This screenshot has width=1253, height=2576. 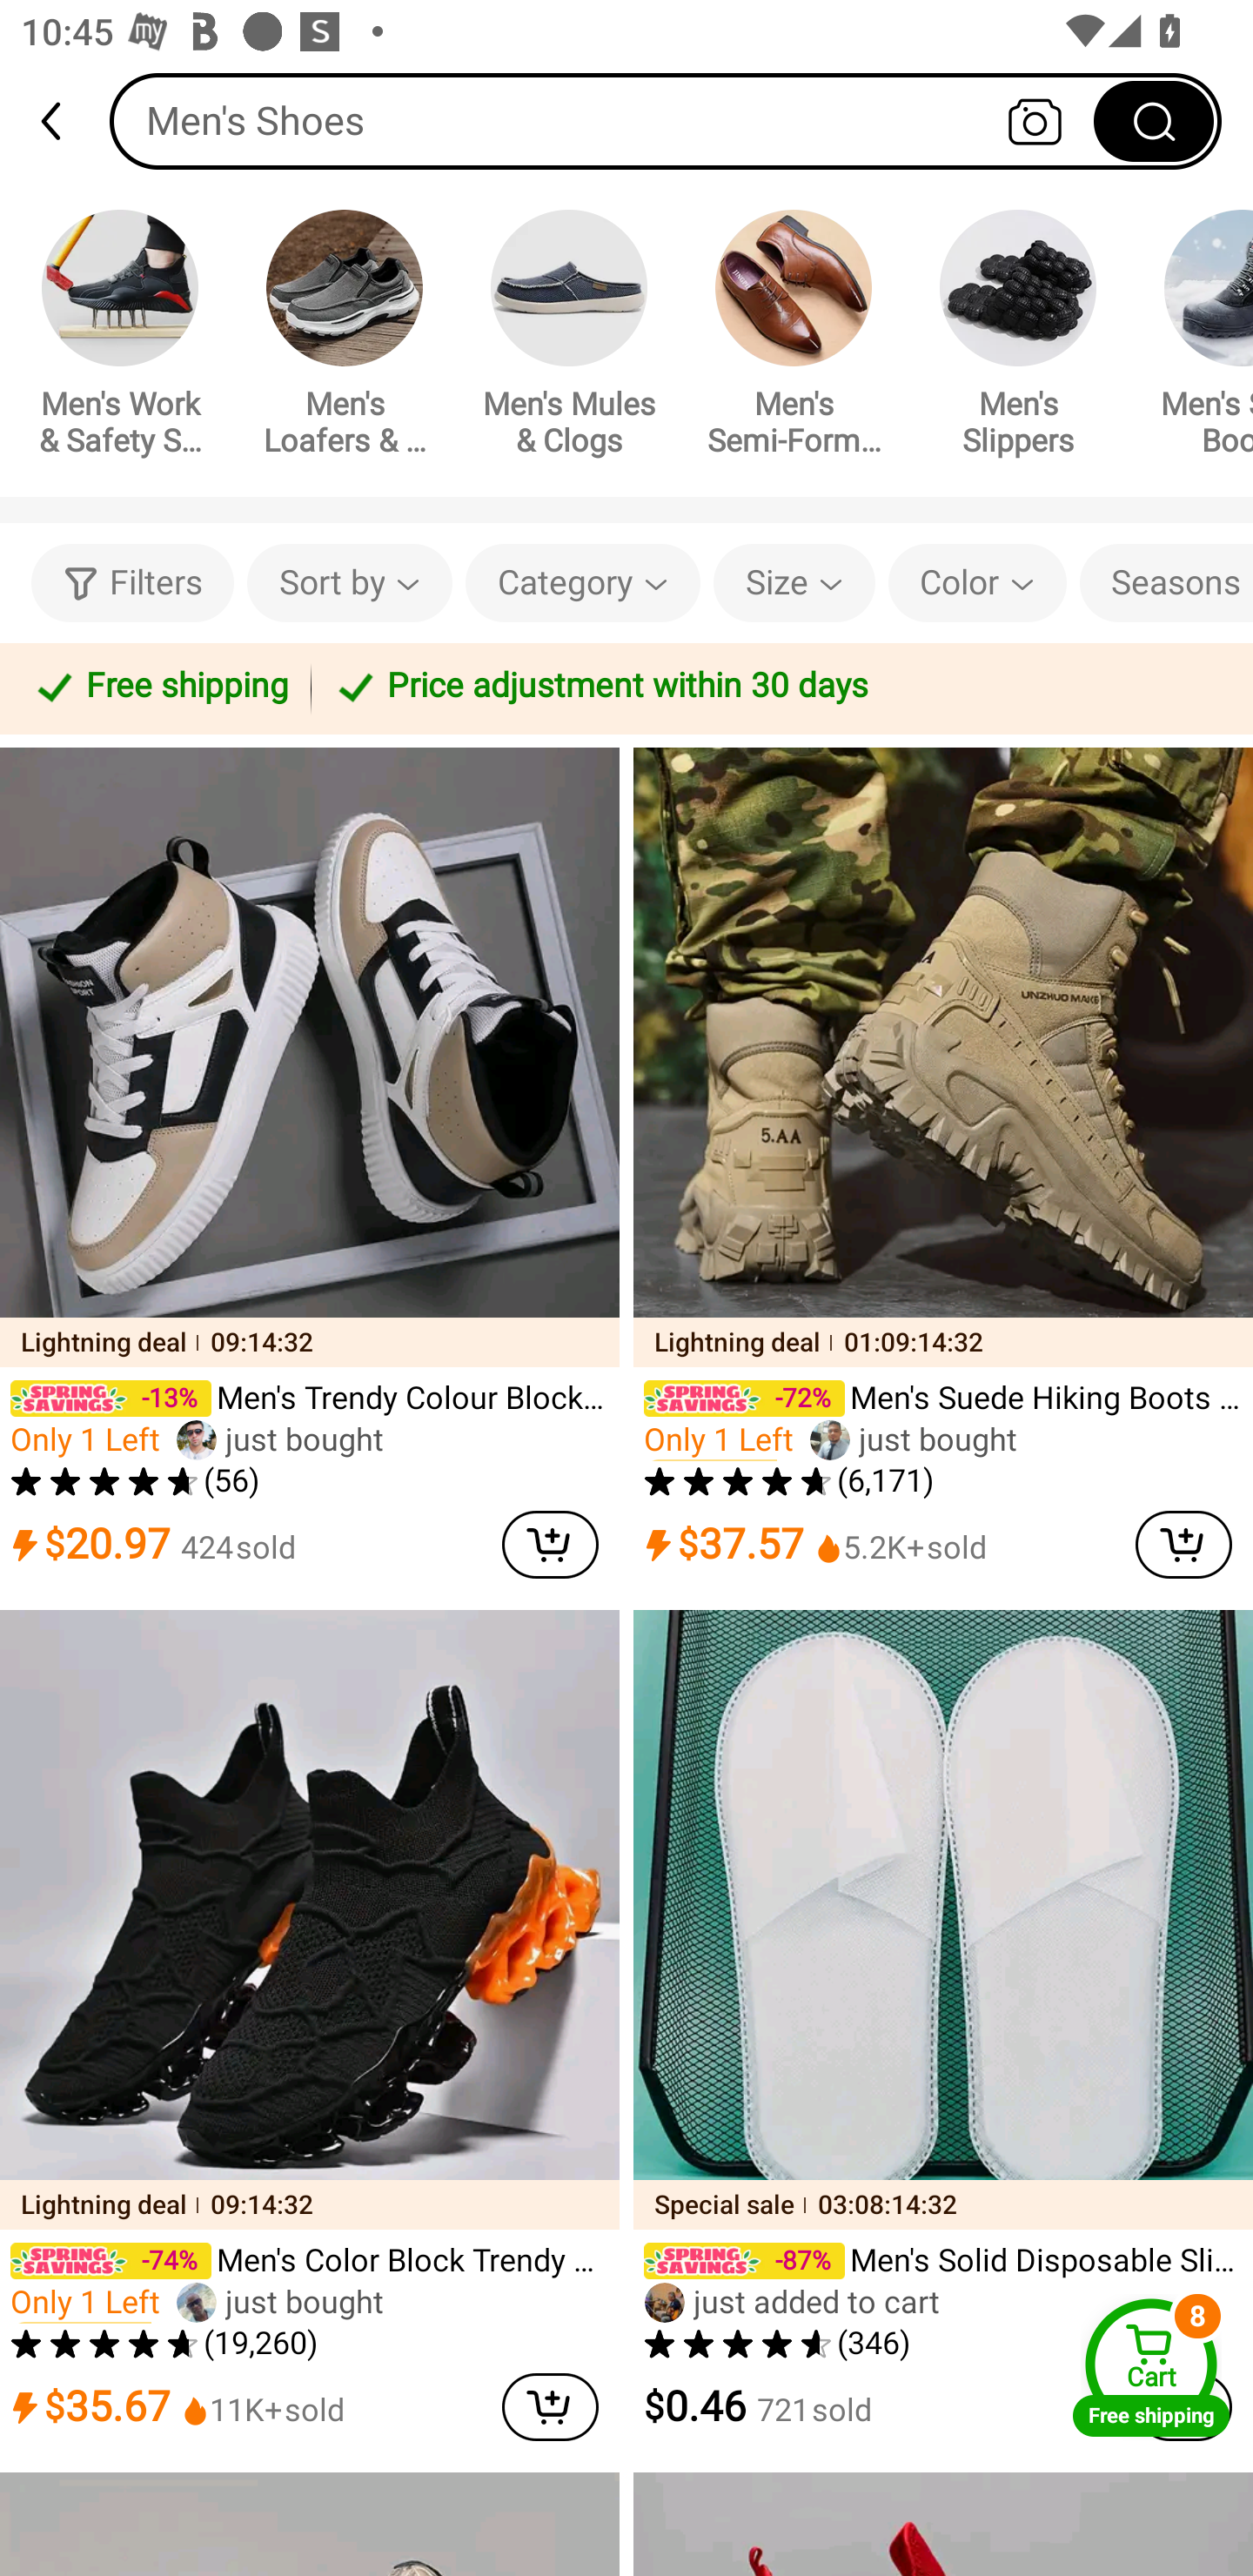 I want to click on Cart Free shipping Cart, so click(x=1151, y=2367).